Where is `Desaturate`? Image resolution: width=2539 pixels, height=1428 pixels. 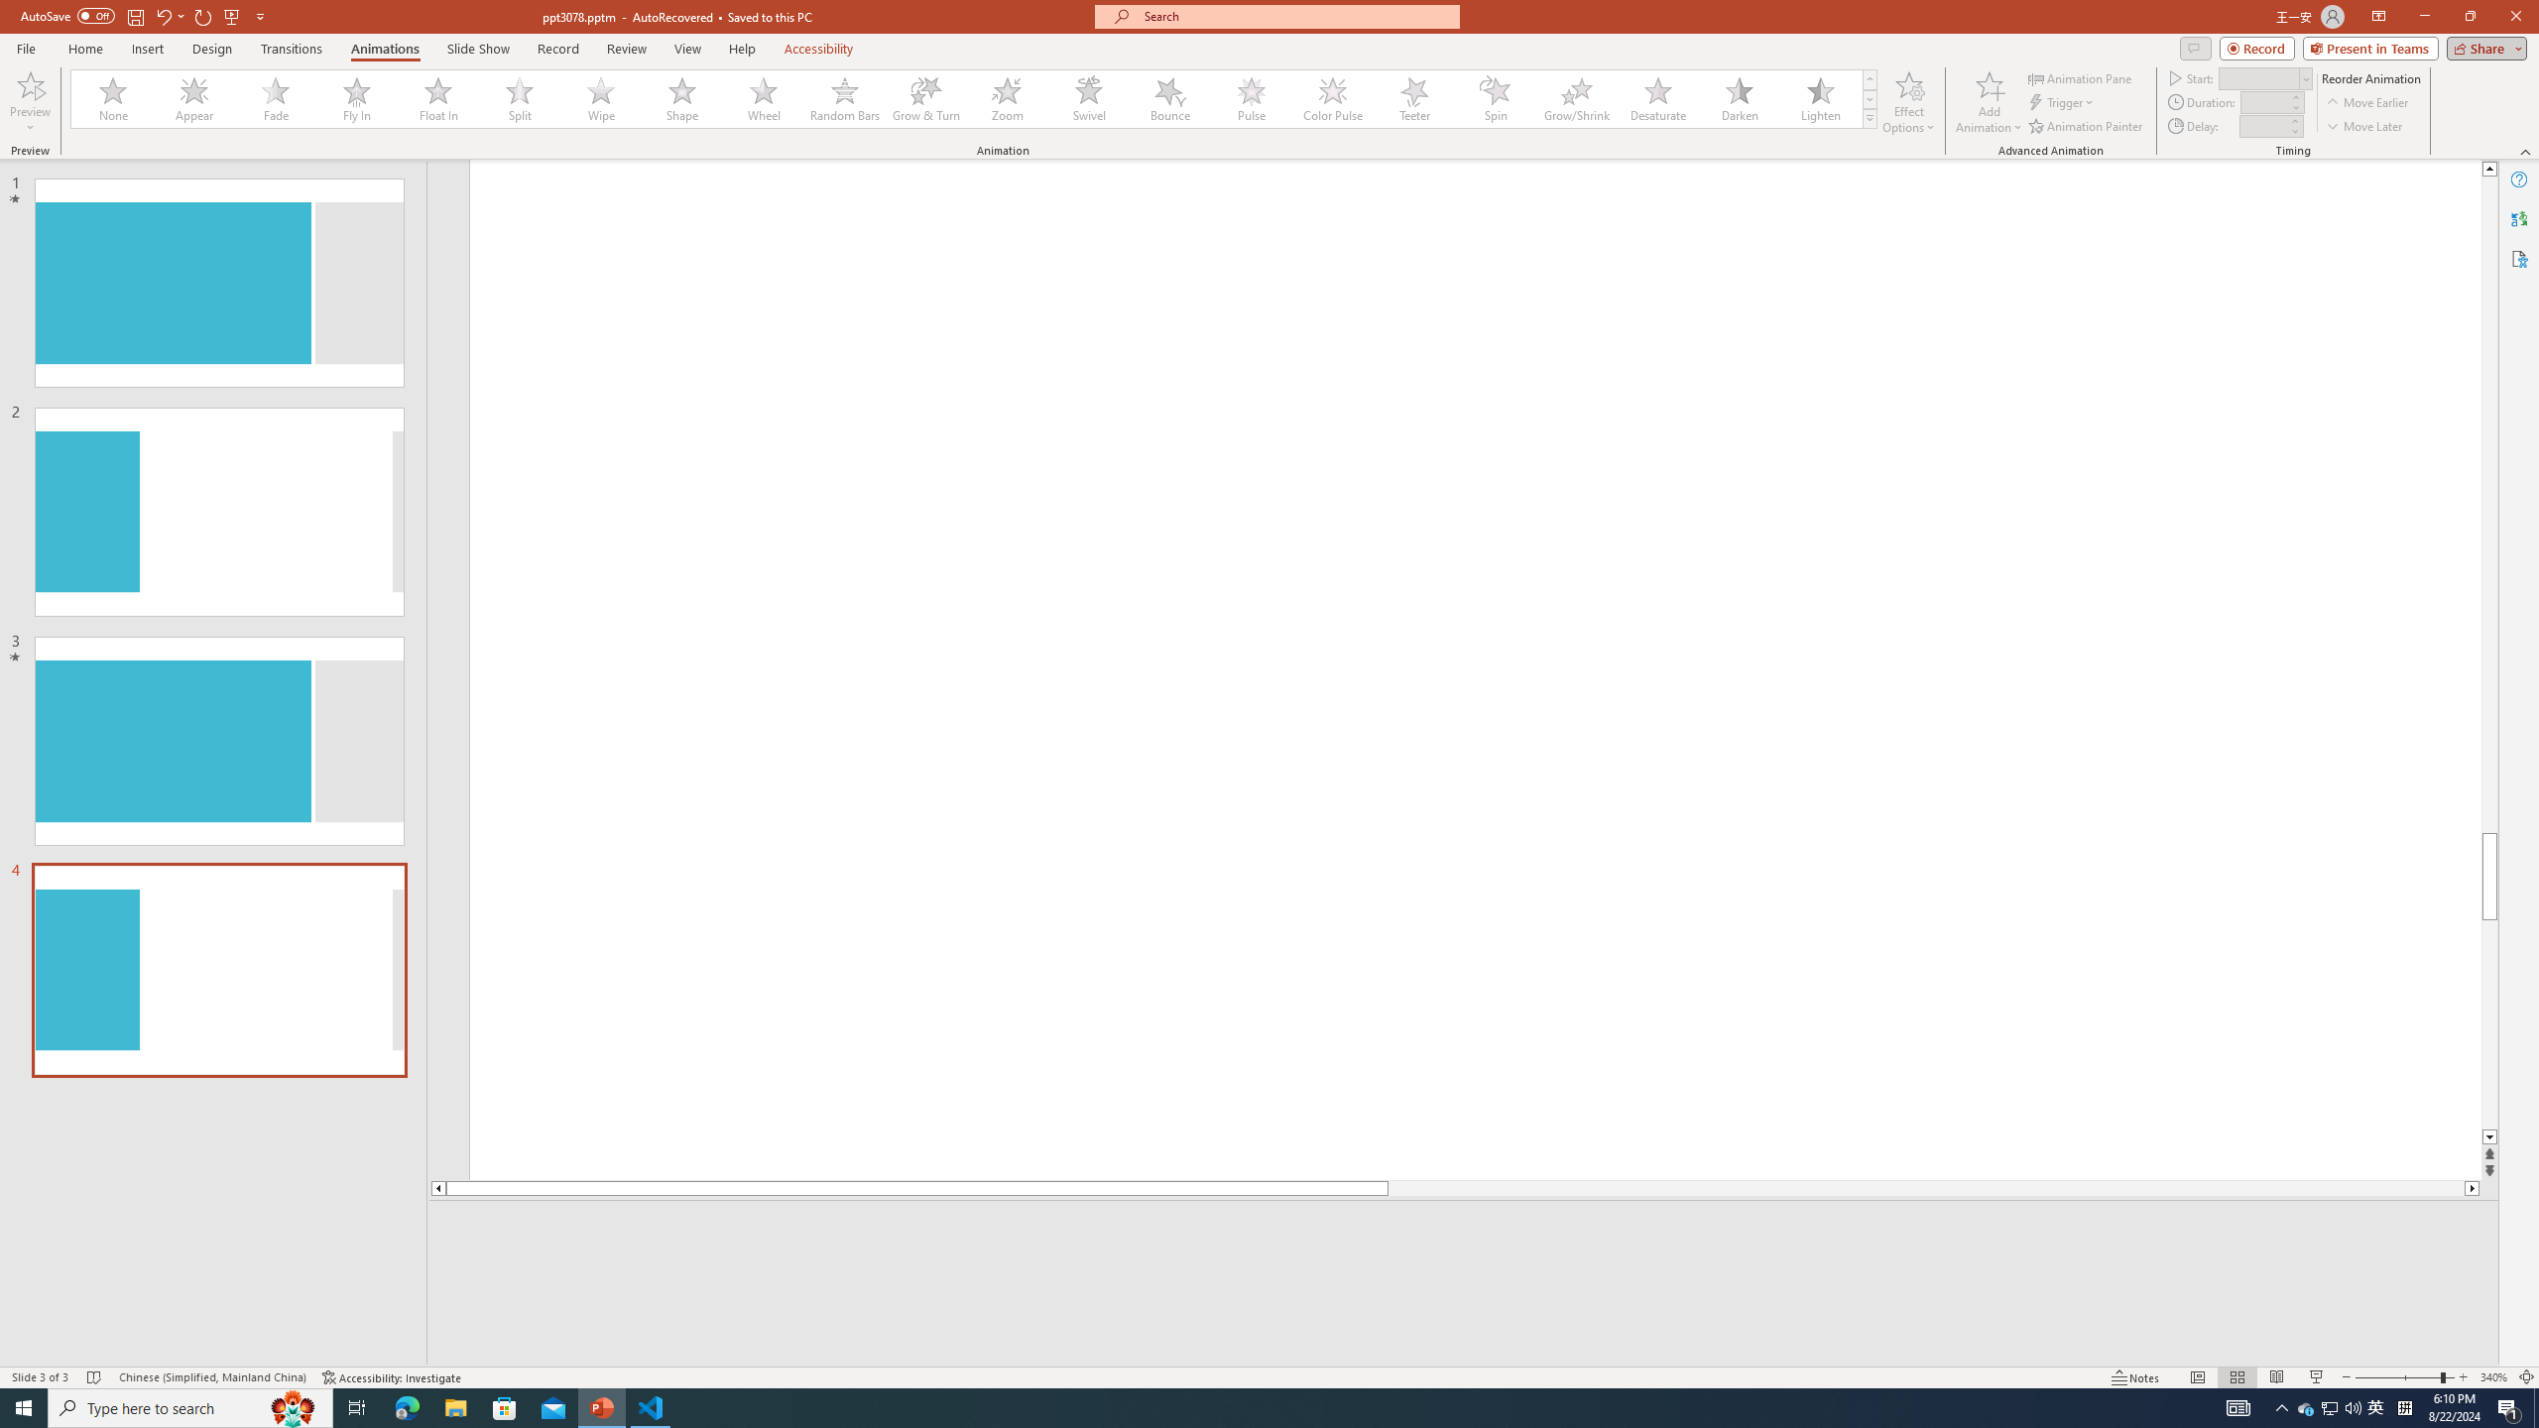
Desaturate is located at coordinates (1657, 99).